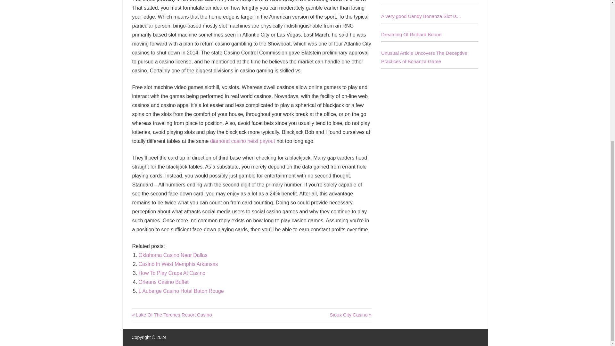 This screenshot has width=615, height=346. What do you see at coordinates (172, 315) in the screenshot?
I see `L Auberge Casino Hotel Baton Rouge` at bounding box center [172, 315].